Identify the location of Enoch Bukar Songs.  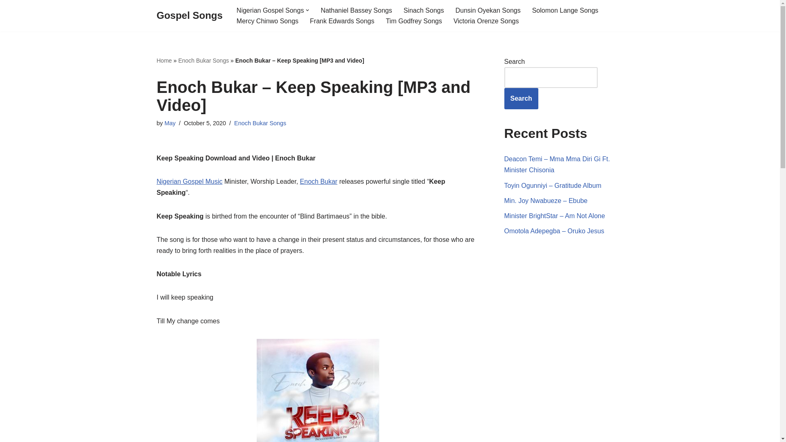
(203, 61).